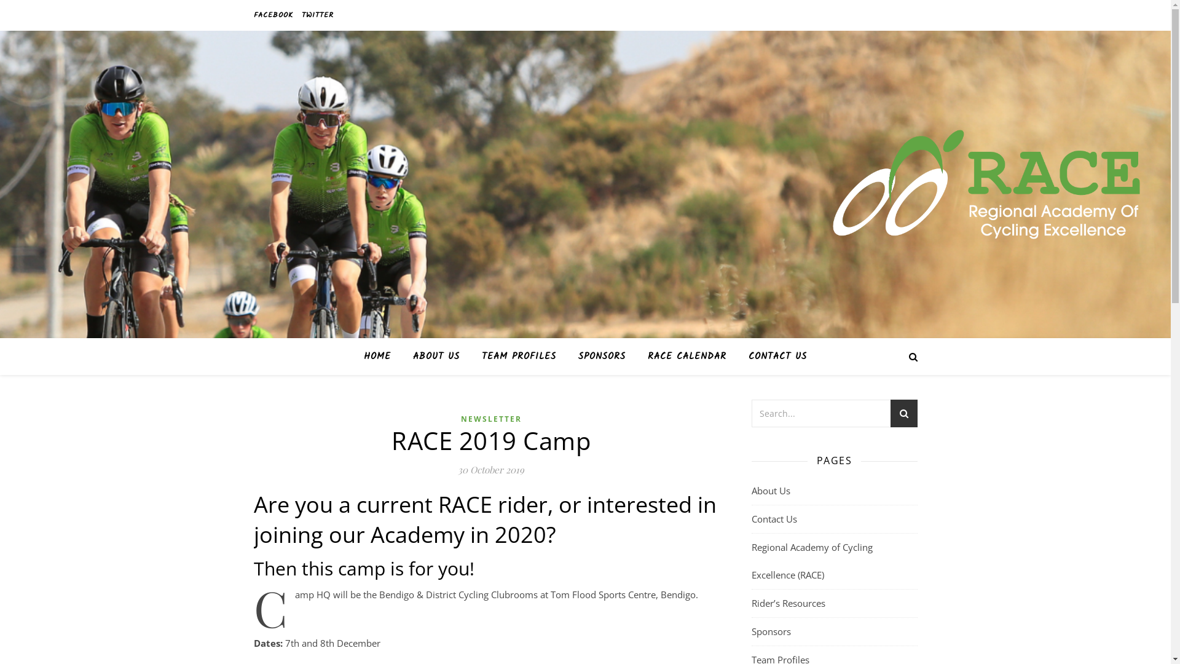 This screenshot has height=664, width=1180. Describe the element at coordinates (903, 416) in the screenshot. I see `st` at that location.